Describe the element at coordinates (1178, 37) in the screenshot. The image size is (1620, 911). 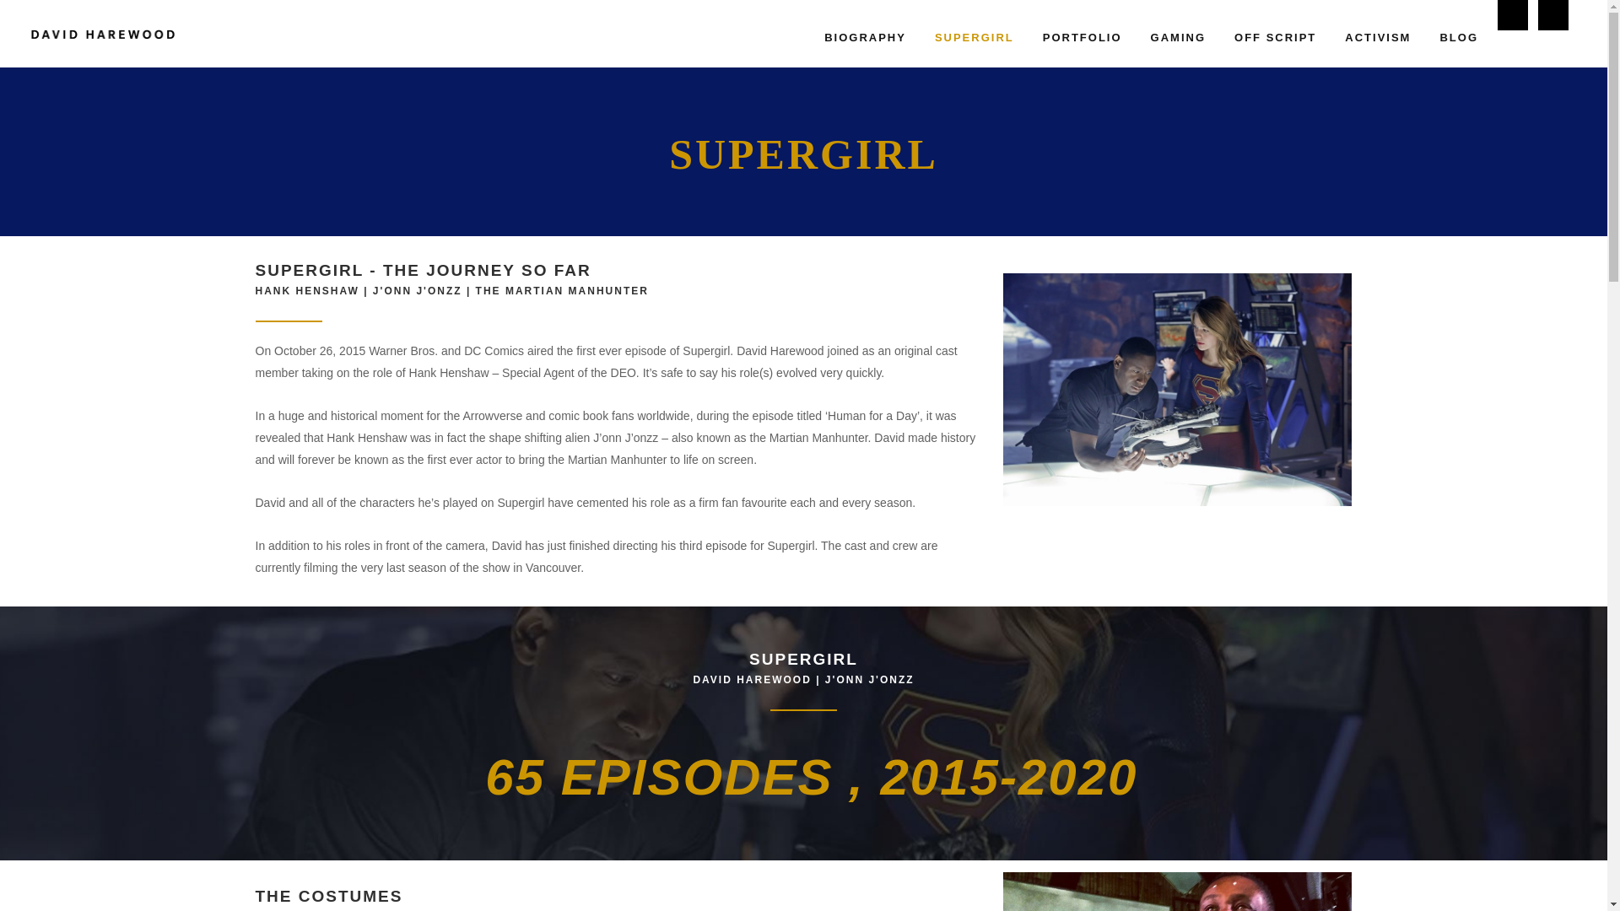
I see `GAMING` at that location.